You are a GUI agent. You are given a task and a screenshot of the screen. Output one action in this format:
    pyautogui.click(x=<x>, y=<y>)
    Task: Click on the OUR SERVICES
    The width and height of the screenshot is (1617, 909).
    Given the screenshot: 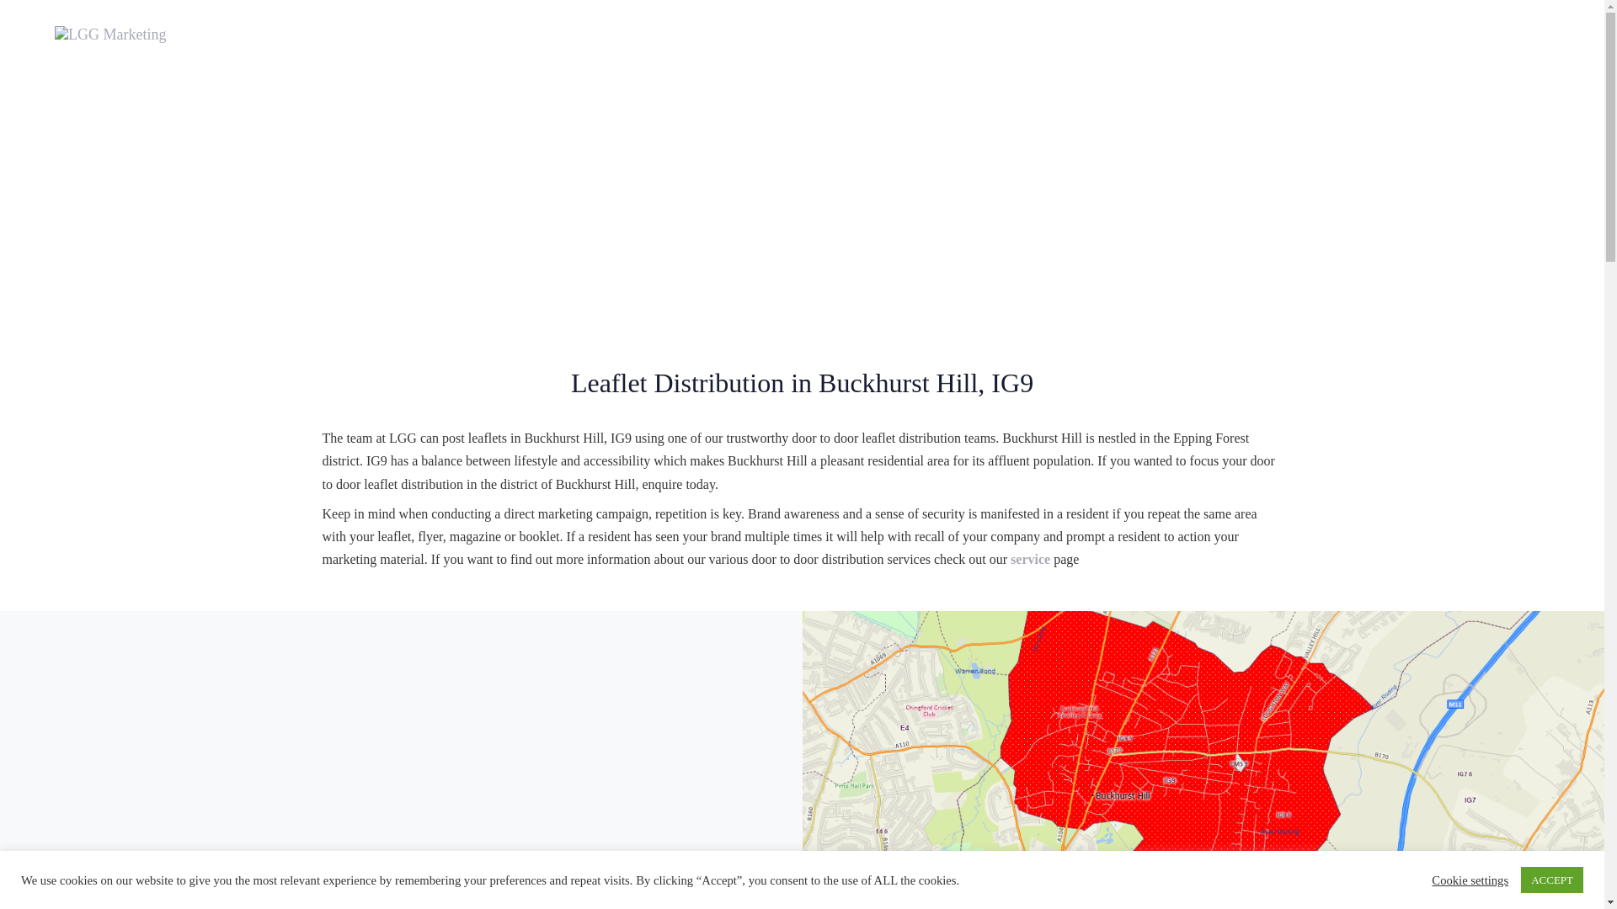 What is the action you would take?
    pyautogui.click(x=568, y=35)
    